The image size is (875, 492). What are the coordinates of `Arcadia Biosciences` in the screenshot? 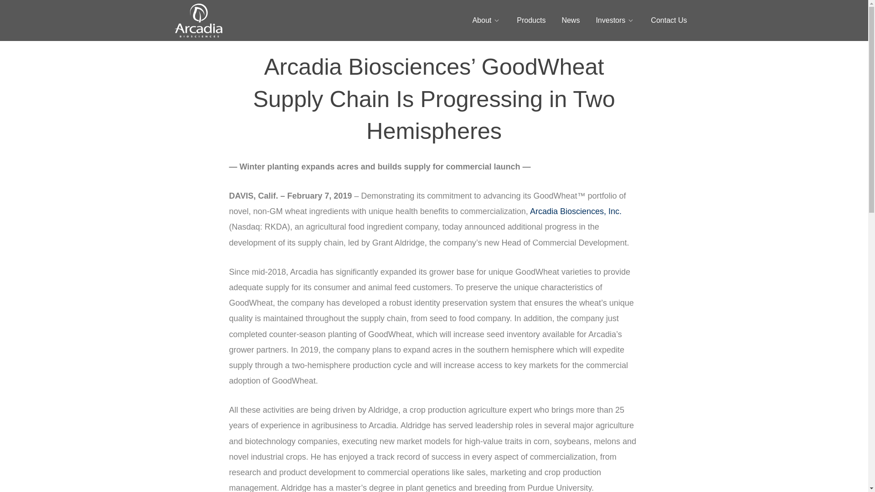 It's located at (229, 60).